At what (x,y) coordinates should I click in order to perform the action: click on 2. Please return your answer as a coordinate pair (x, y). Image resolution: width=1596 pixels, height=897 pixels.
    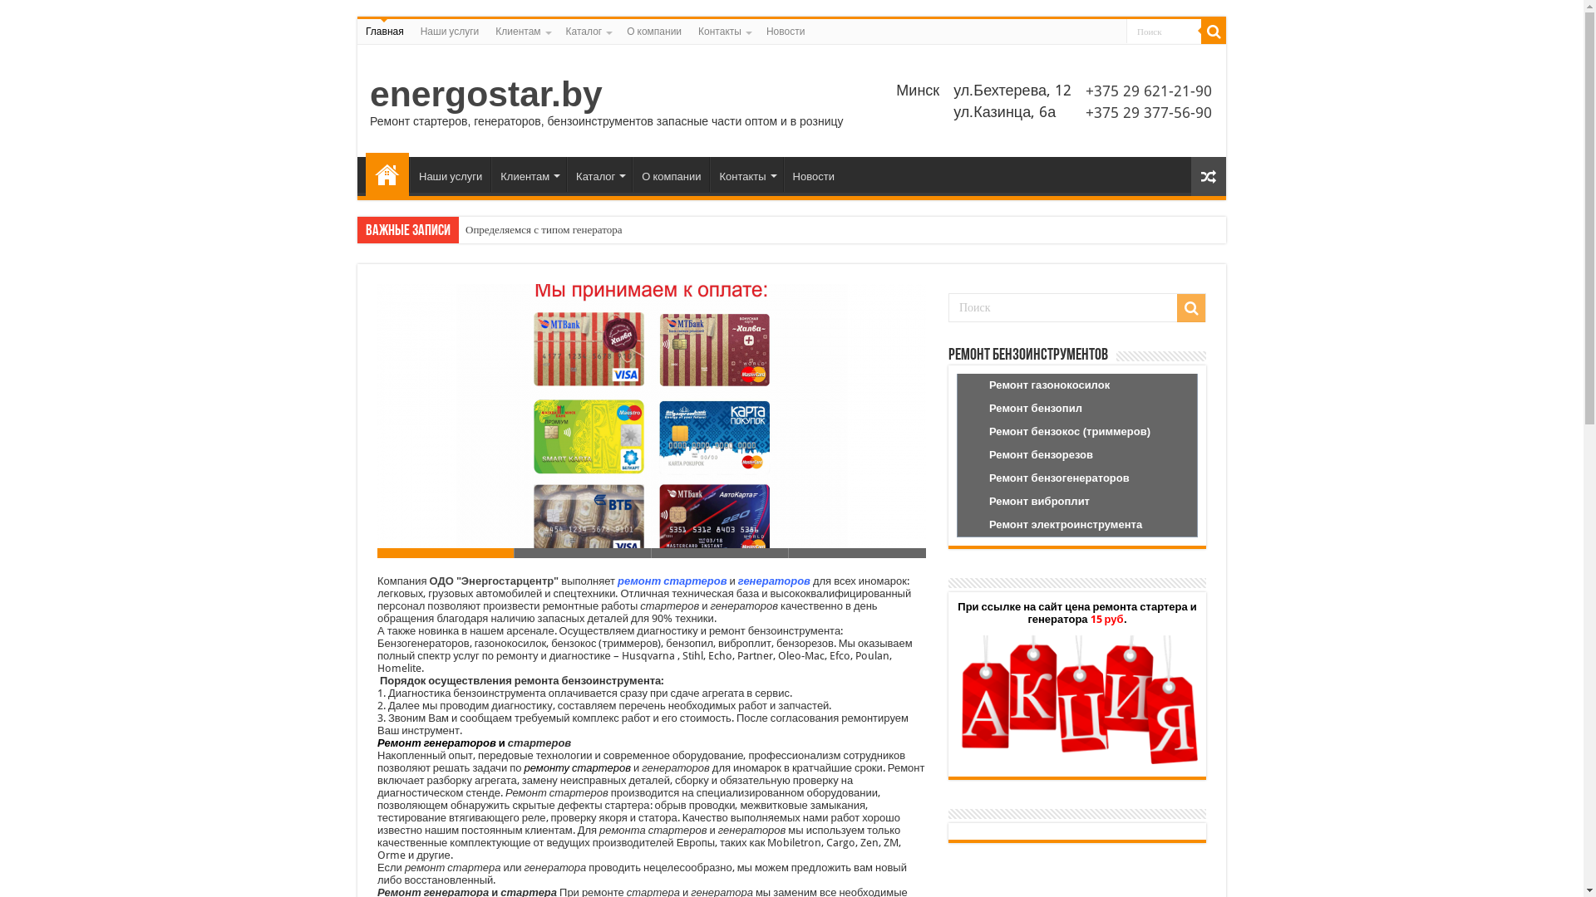
    Looking at the image, I should click on (584, 553).